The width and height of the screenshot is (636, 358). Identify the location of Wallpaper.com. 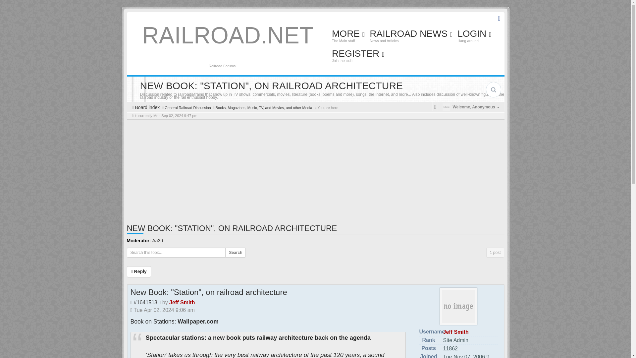
(198, 322).